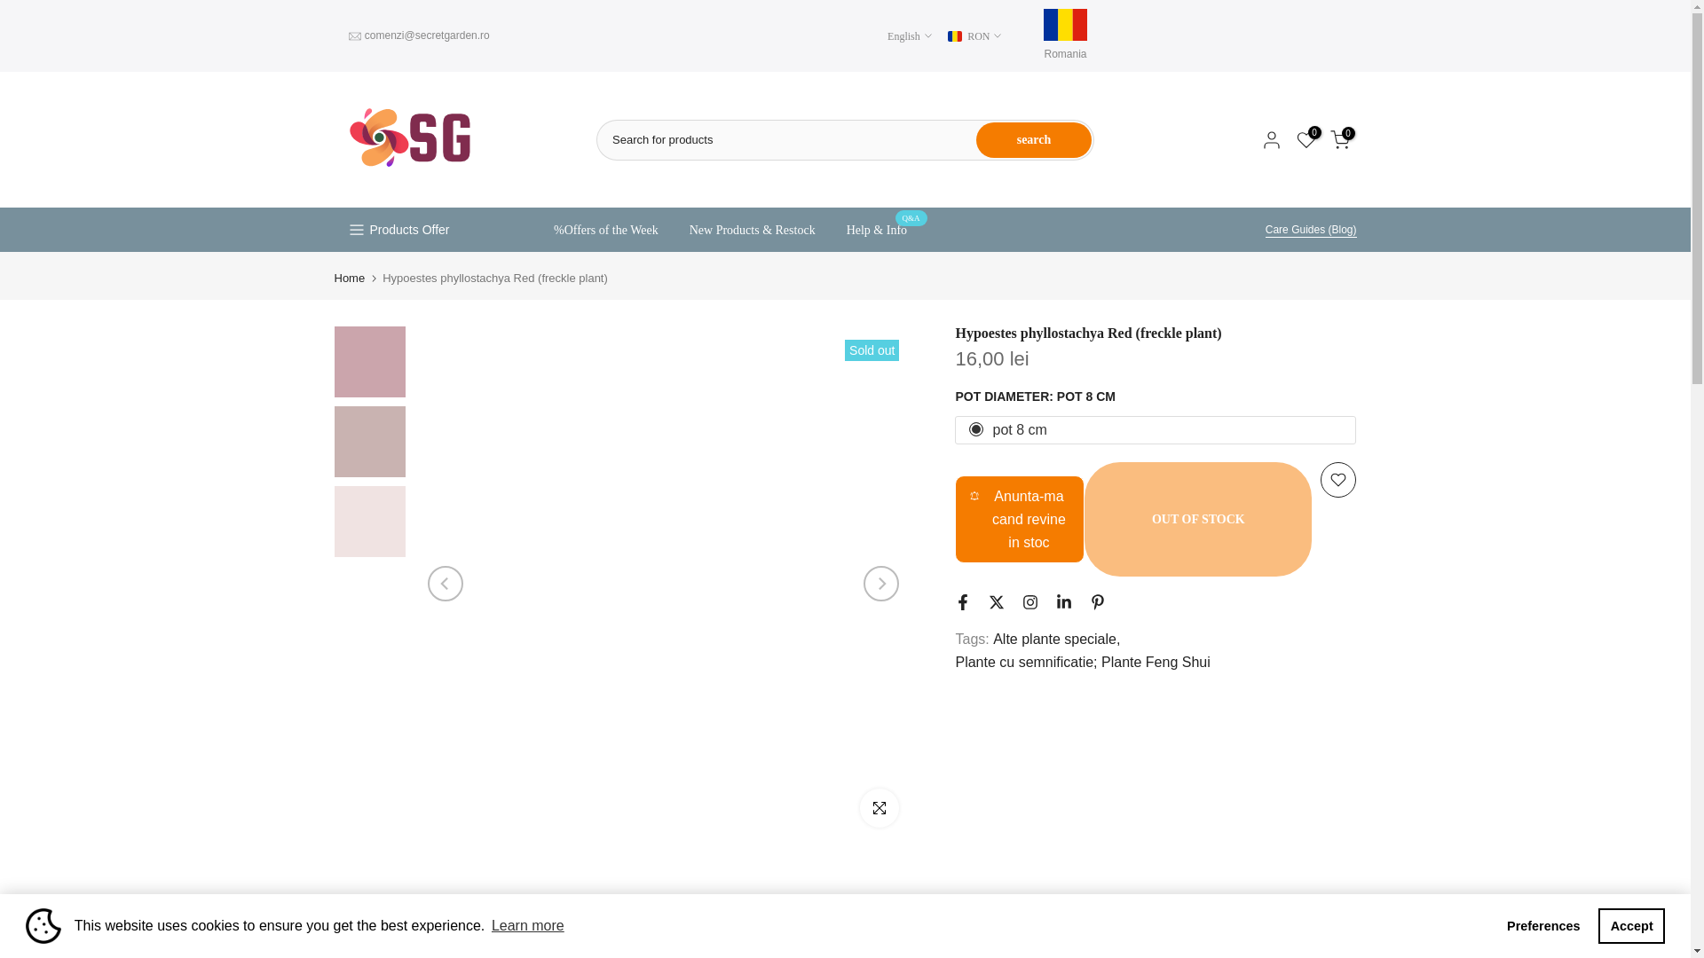 The image size is (1704, 958). I want to click on Skip to content, so click(12, 9).